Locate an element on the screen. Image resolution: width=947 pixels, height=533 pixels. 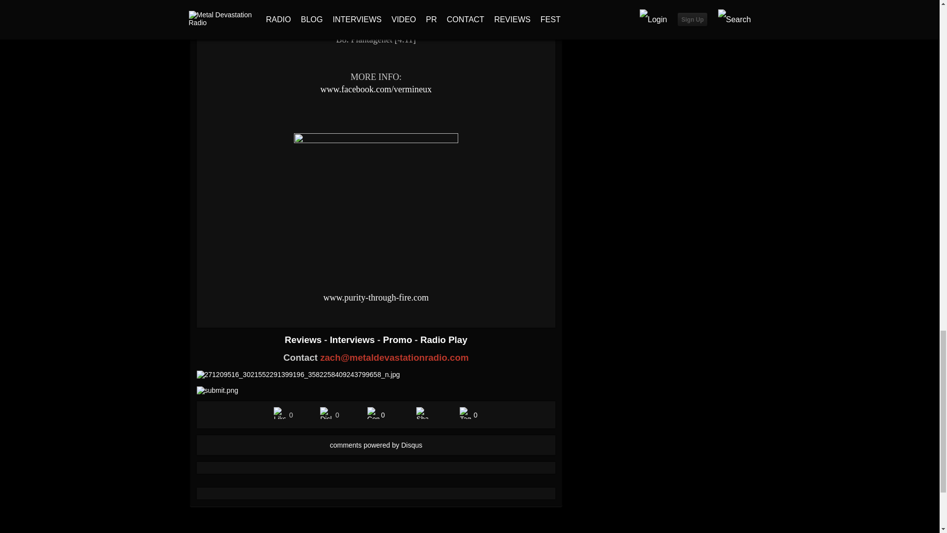
Post Your Comment is located at coordinates (373, 413).